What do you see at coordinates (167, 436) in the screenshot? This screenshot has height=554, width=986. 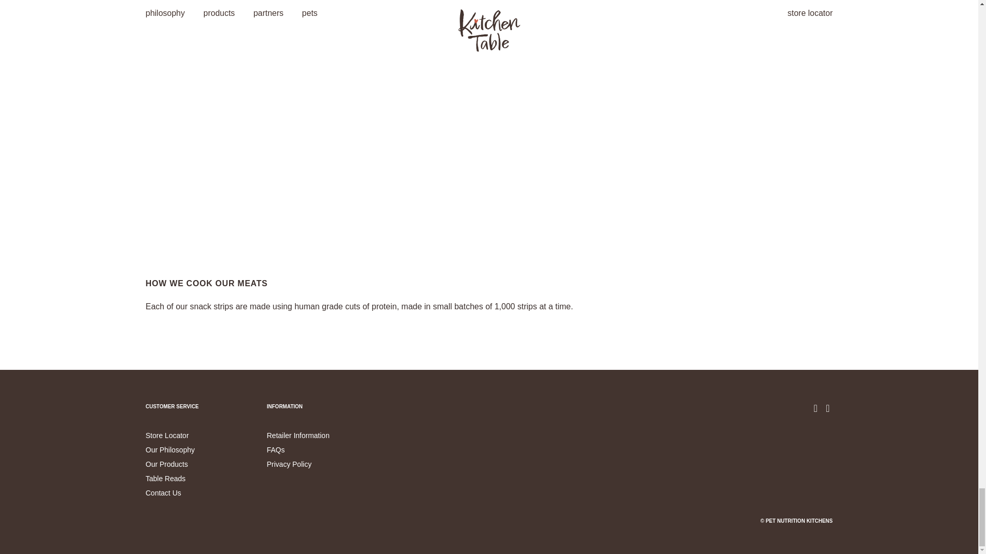 I see `Store Locator` at bounding box center [167, 436].